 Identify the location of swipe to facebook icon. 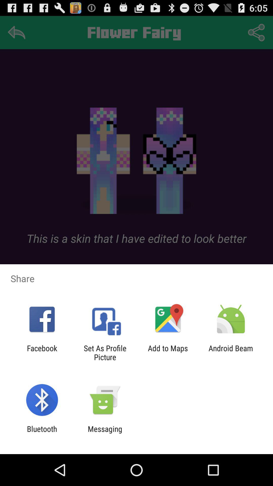
(42, 353).